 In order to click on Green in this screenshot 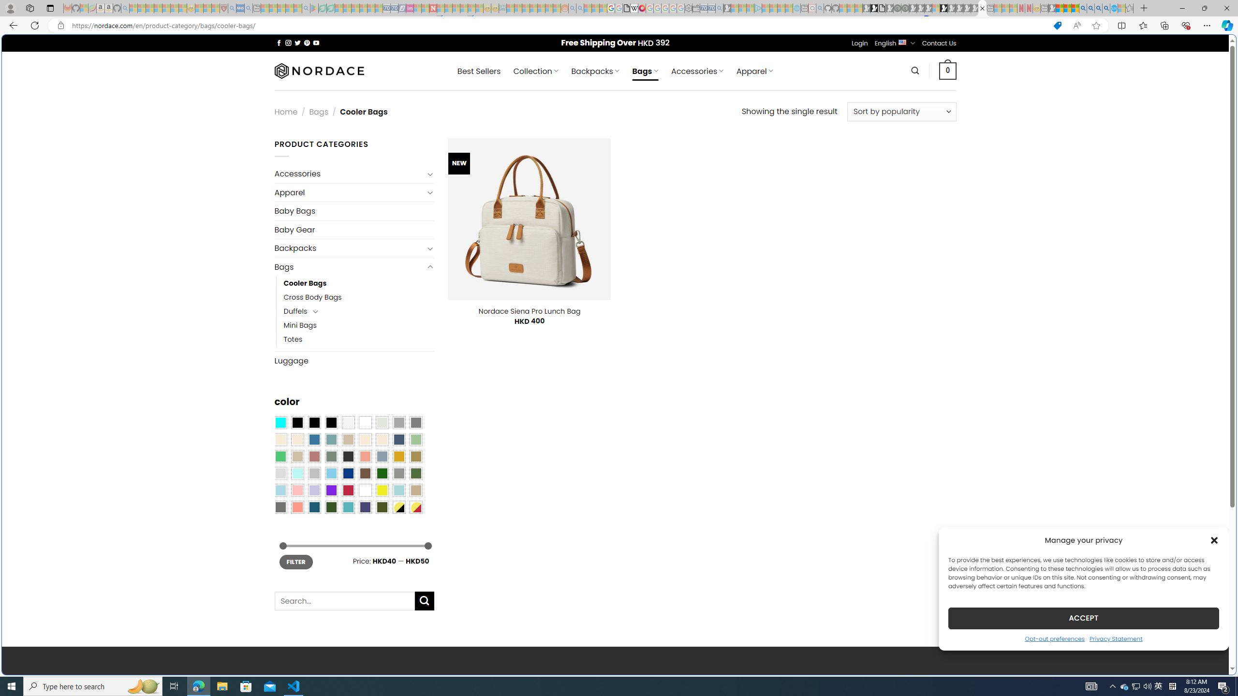, I will do `click(416, 474)`.